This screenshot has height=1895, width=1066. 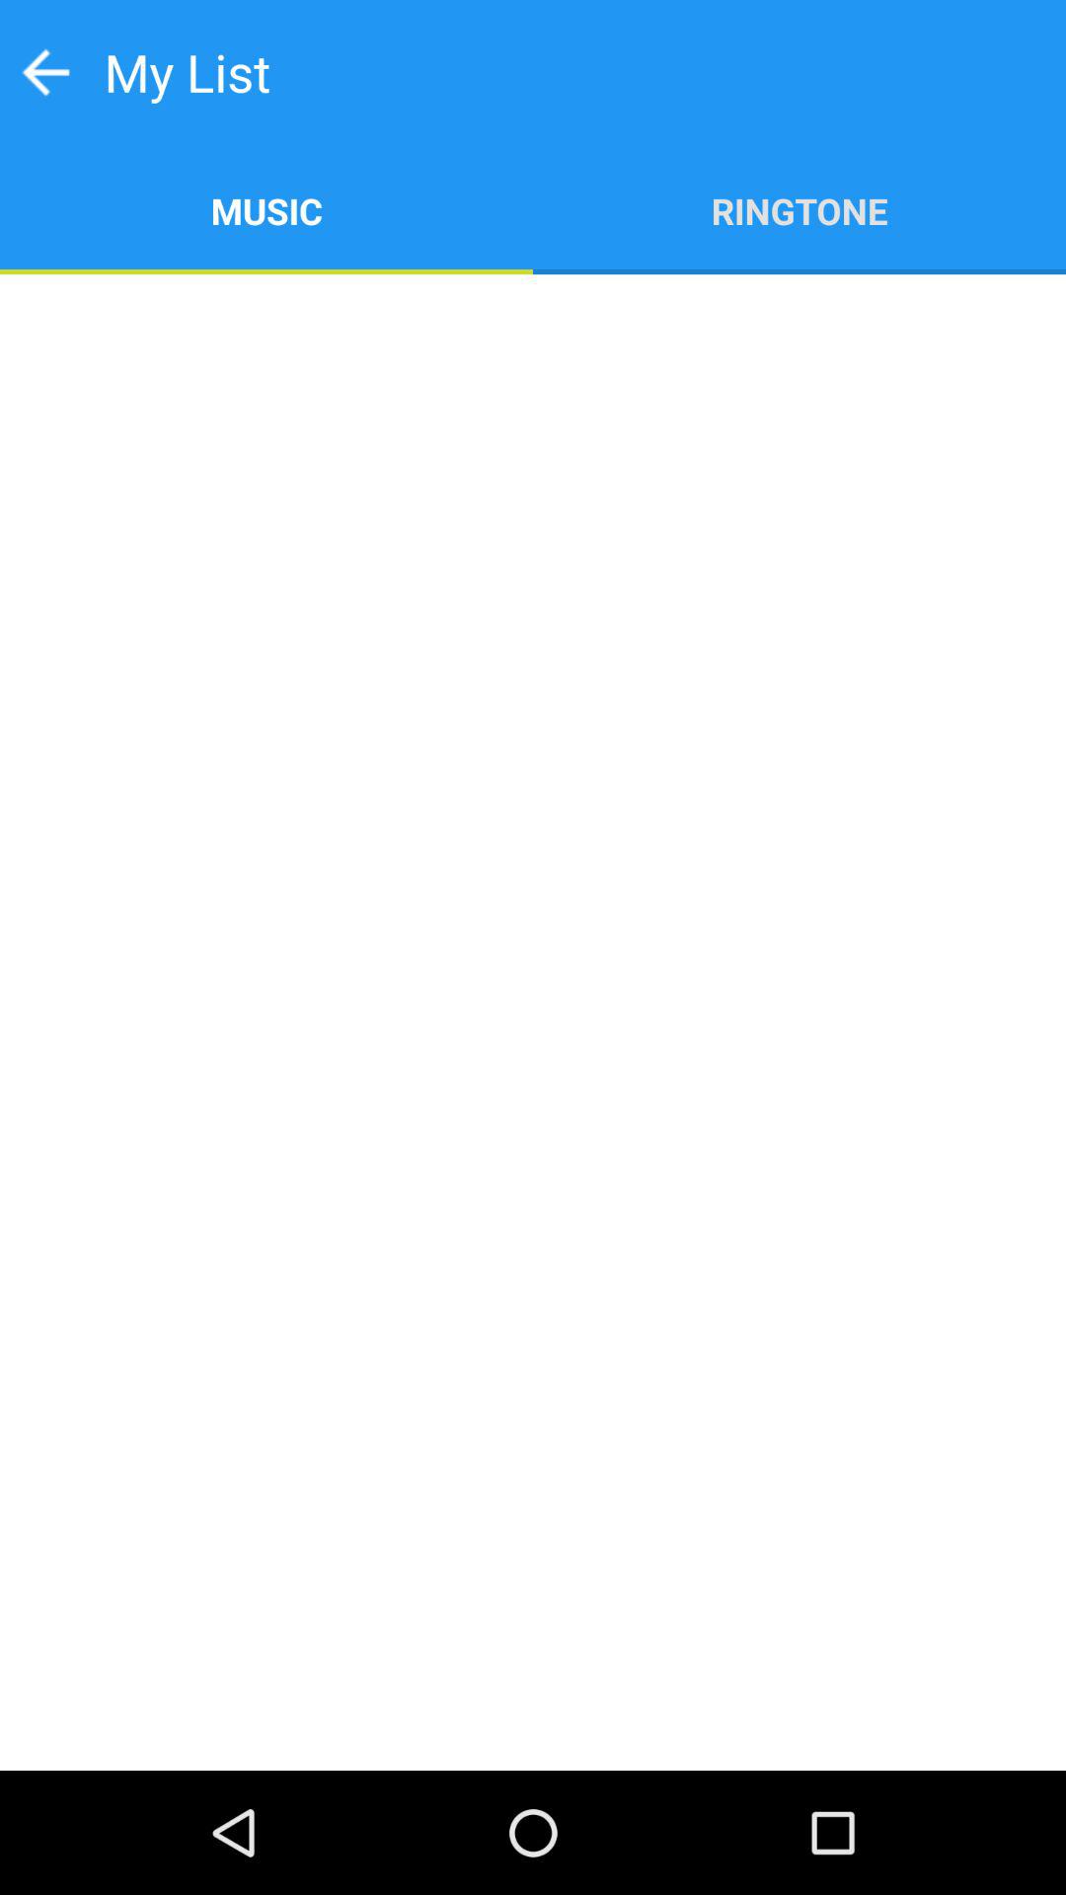 I want to click on choose item to the right of music icon, so click(x=799, y=209).